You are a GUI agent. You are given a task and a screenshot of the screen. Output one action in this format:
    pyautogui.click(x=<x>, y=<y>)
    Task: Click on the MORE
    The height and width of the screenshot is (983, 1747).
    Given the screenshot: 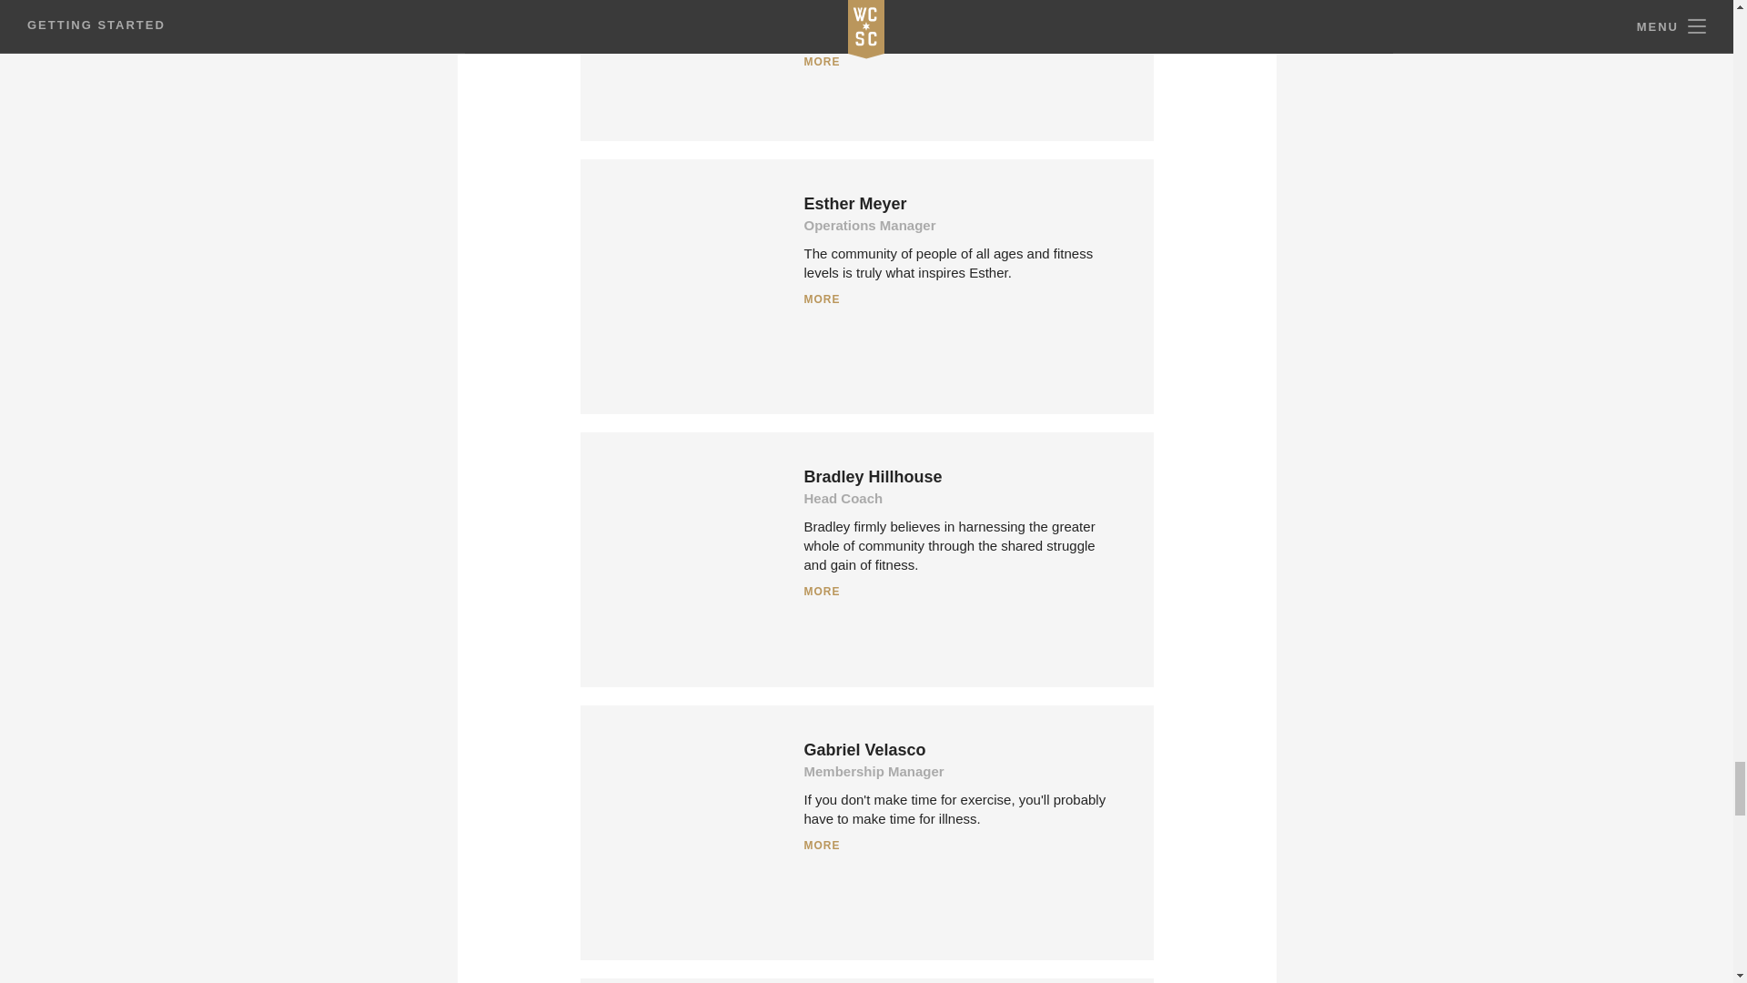 What is the action you would take?
    pyautogui.click(x=961, y=592)
    